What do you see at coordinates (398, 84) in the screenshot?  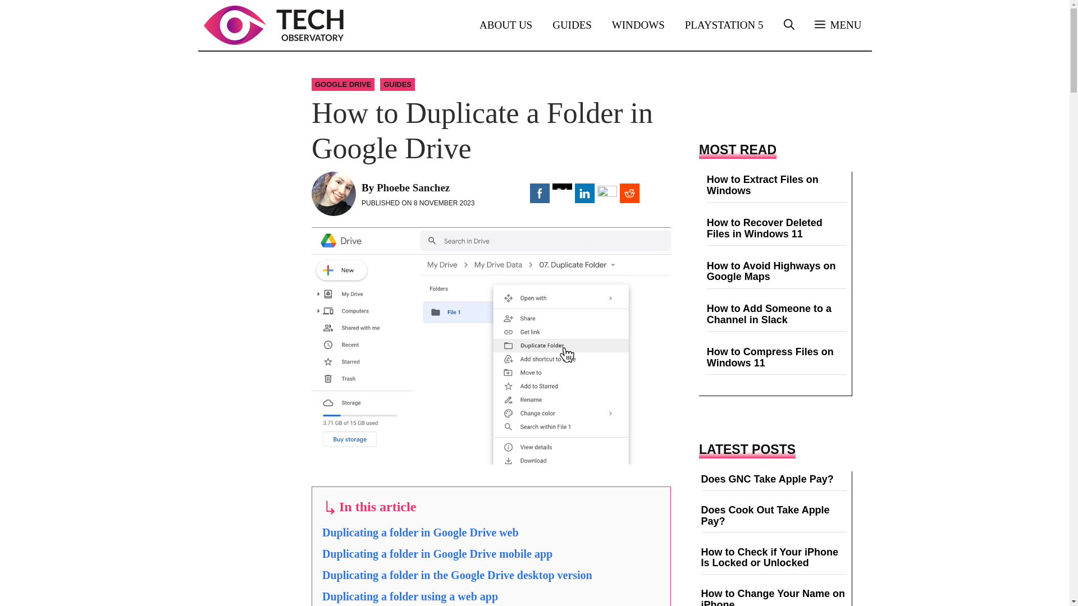 I see `GUIDES` at bounding box center [398, 84].